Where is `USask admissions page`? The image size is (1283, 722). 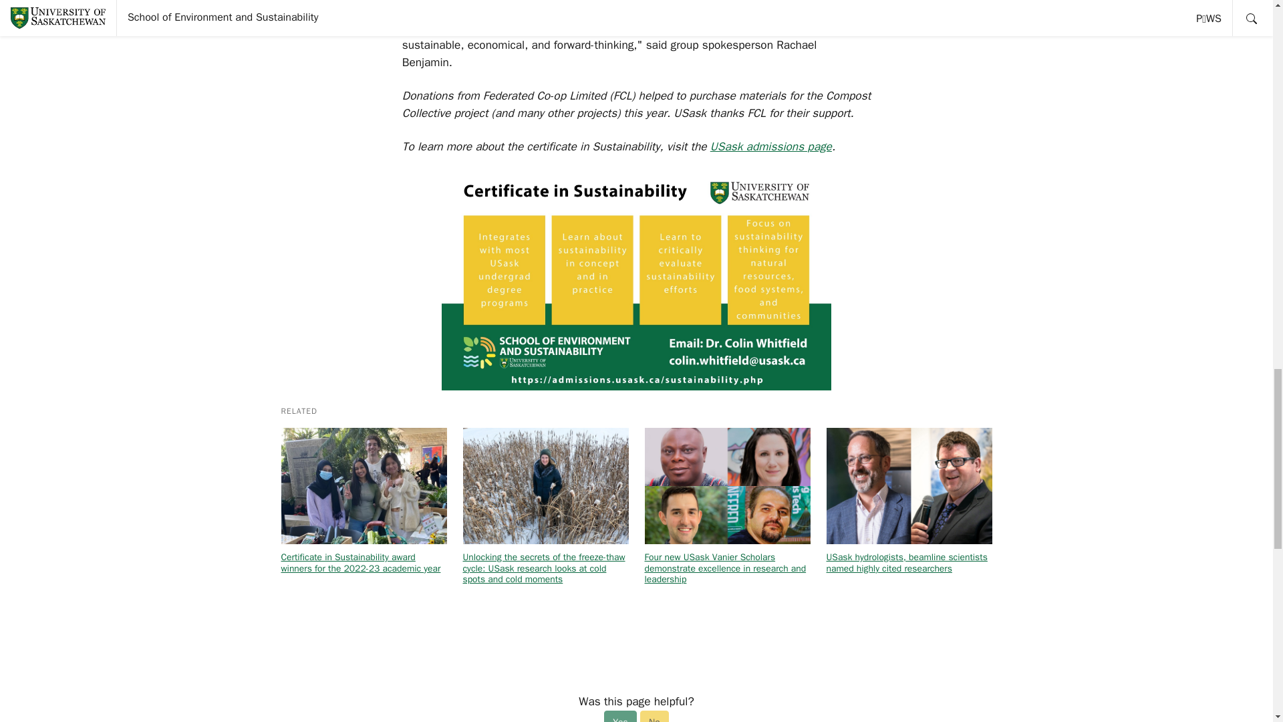 USask admissions page is located at coordinates (771, 146).